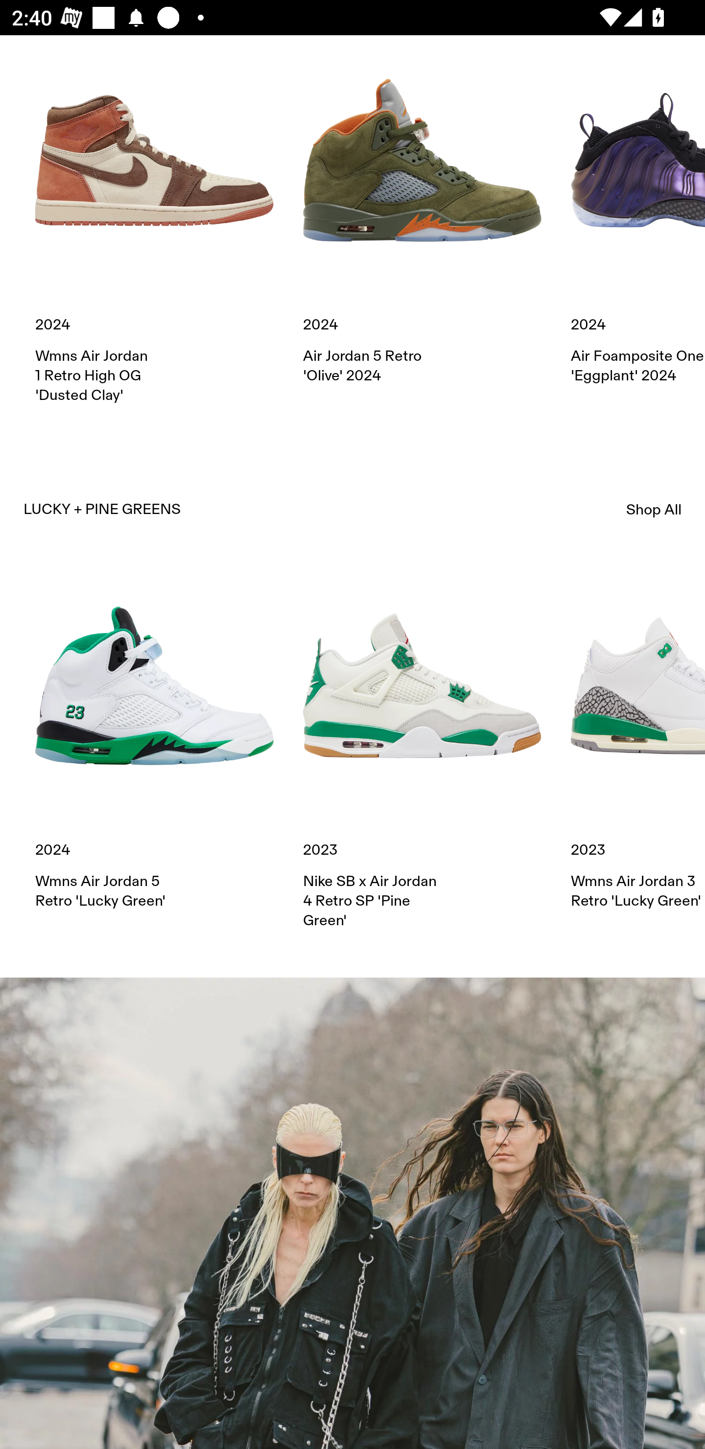 Image resolution: width=705 pixels, height=1449 pixels. What do you see at coordinates (154, 223) in the screenshot?
I see `2024 Wmns Air Jordan 1 Retro High OG 'Dusted Clay'` at bounding box center [154, 223].